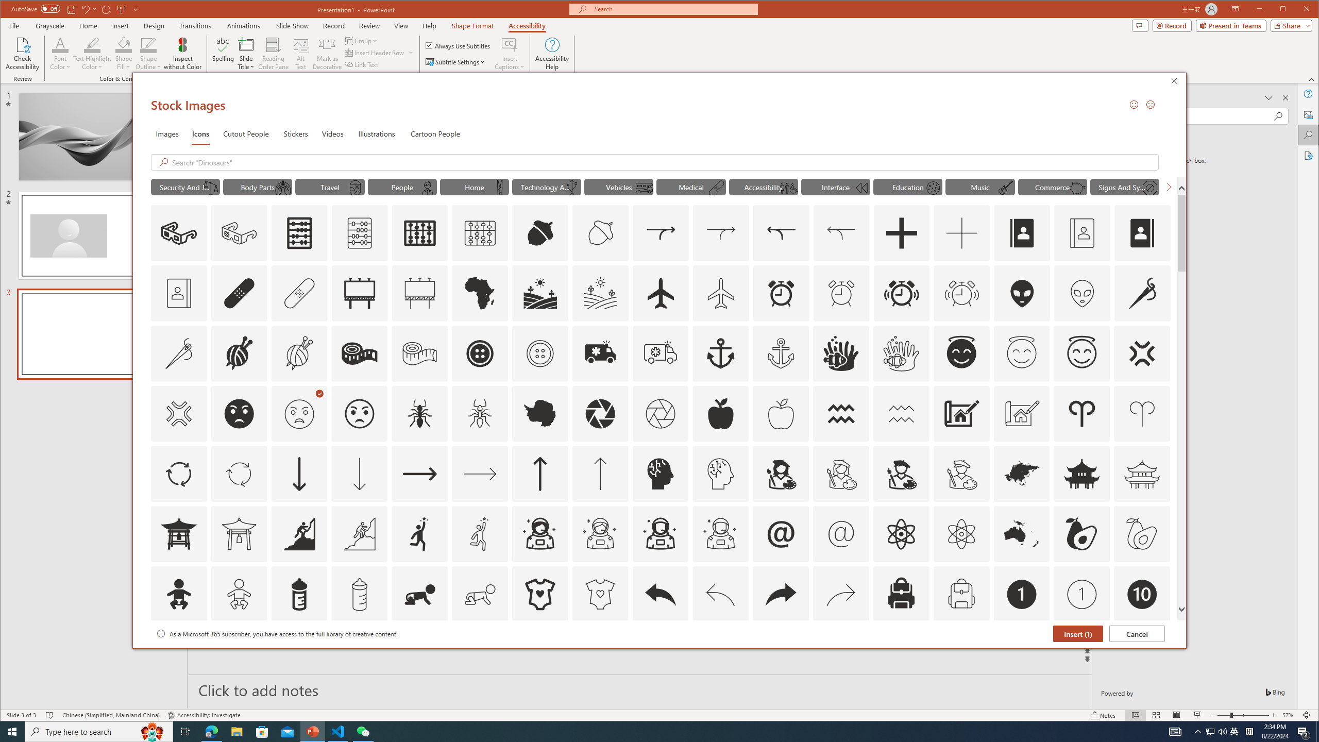  I want to click on AutomationID: Icons_Badge10, so click(1142, 594).